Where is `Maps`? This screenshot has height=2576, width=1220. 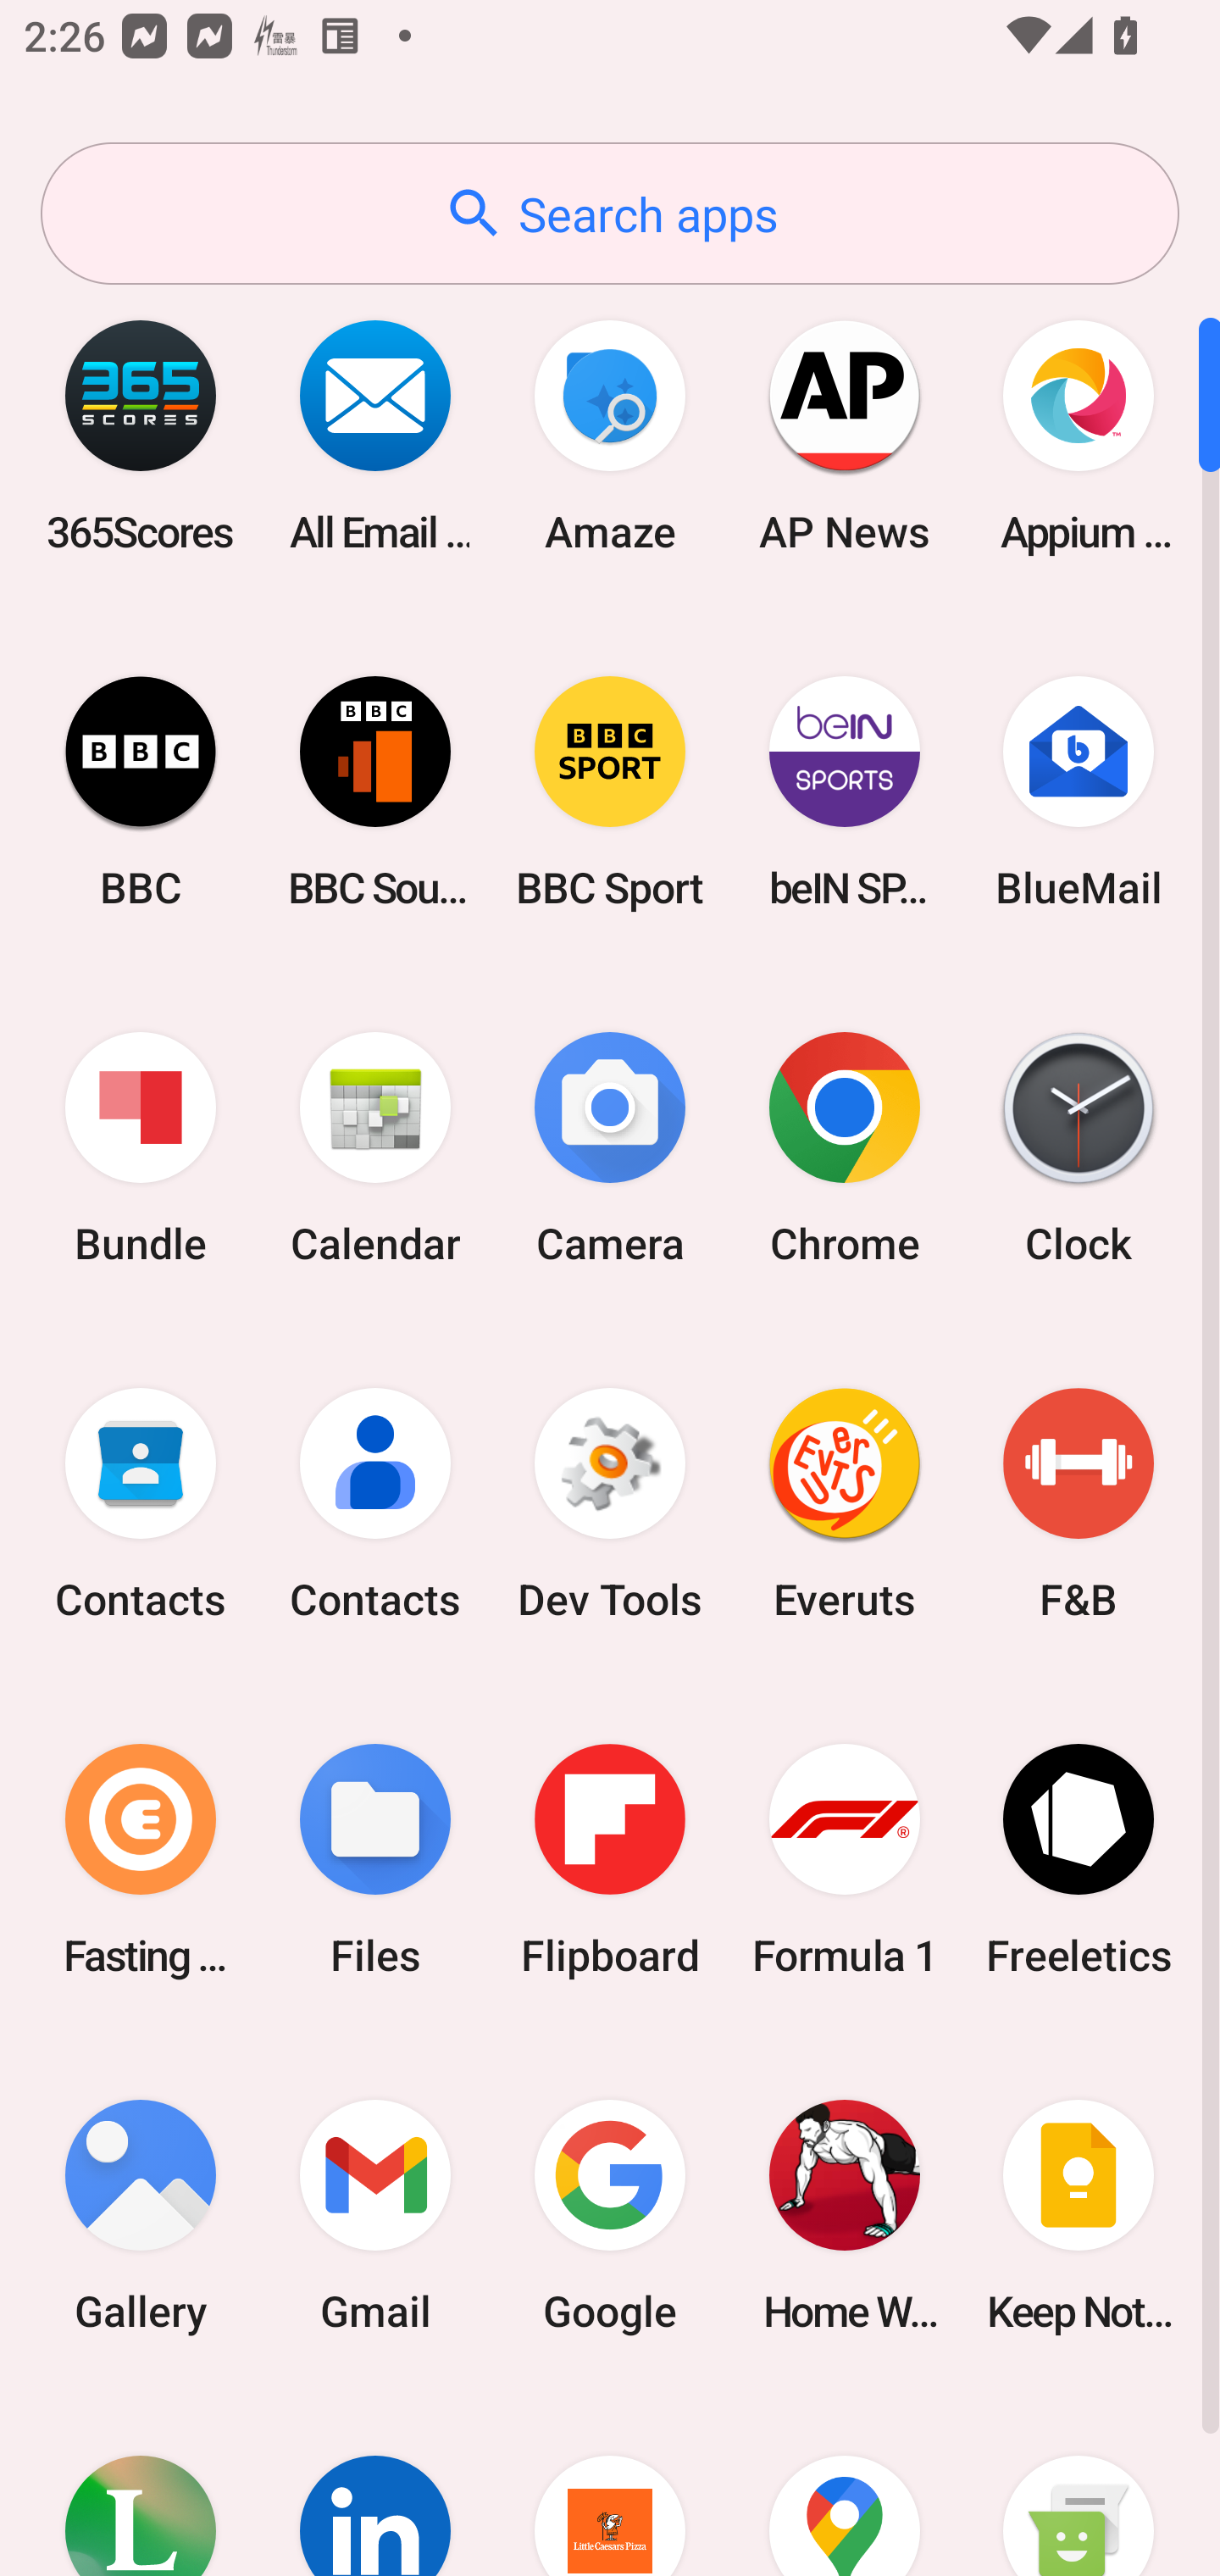
Maps is located at coordinates (844, 2484).